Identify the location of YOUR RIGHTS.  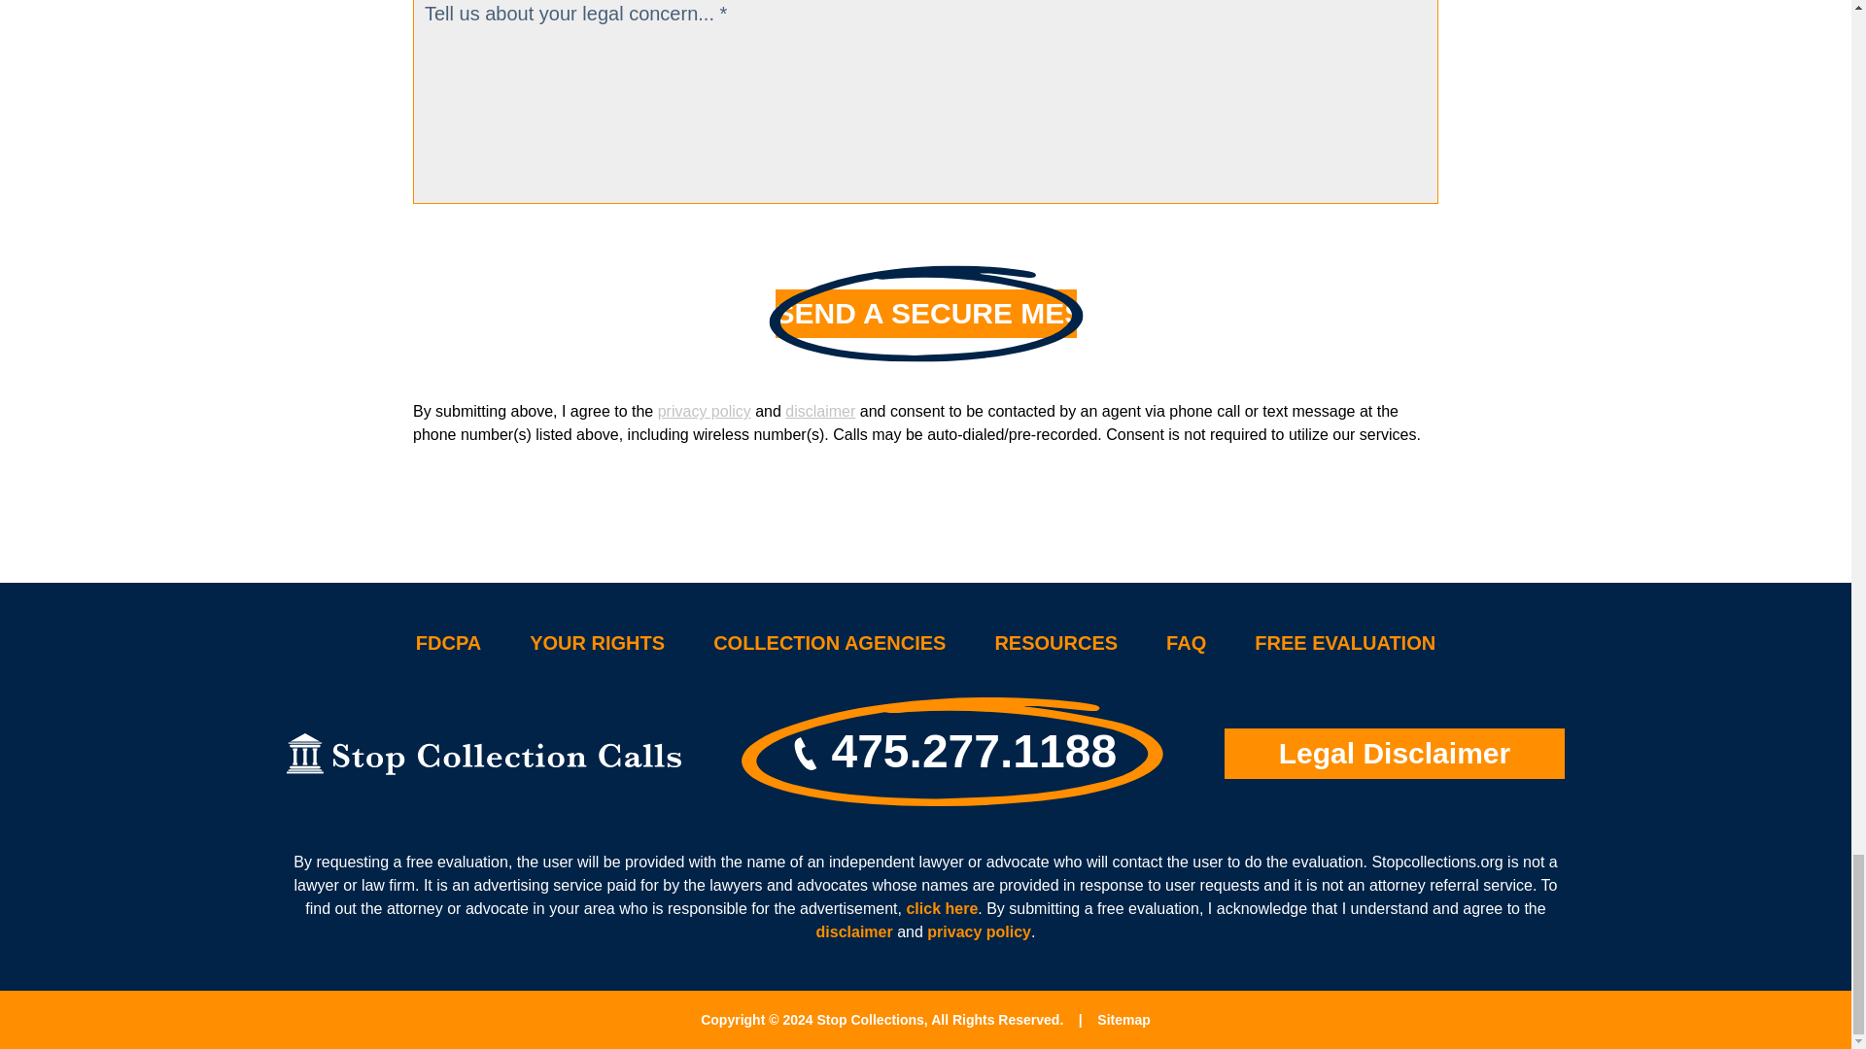
(597, 643).